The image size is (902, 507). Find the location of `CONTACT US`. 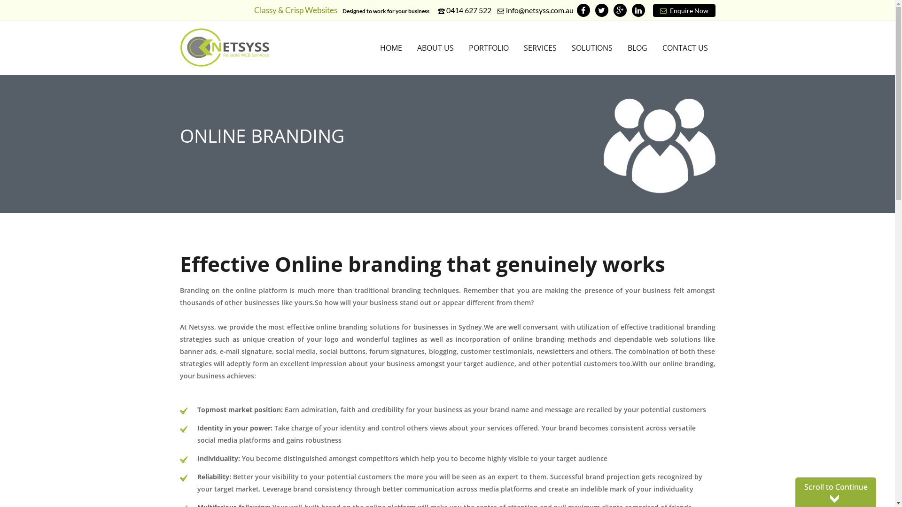

CONTACT US is located at coordinates (685, 48).